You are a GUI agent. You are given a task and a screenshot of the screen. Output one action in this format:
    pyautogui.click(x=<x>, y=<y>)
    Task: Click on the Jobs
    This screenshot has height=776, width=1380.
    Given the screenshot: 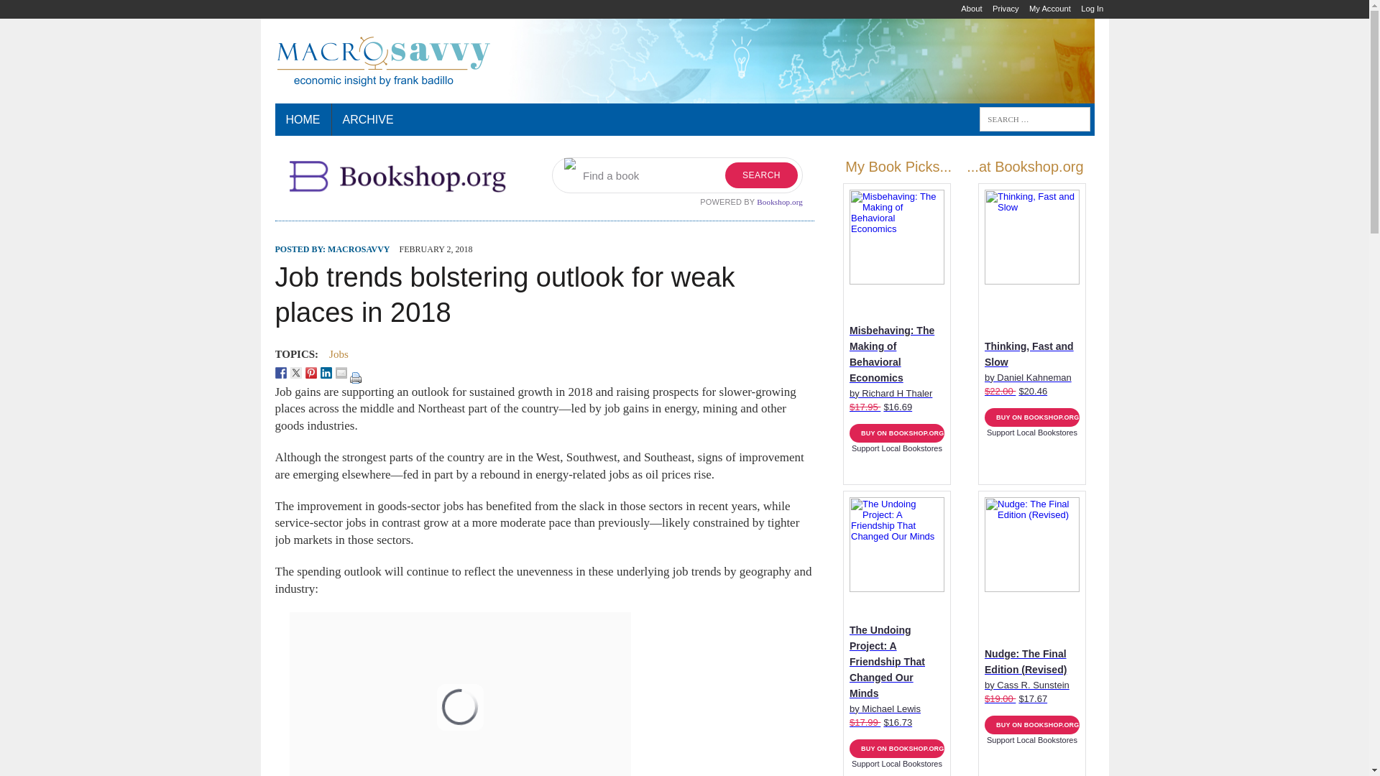 What is the action you would take?
    pyautogui.click(x=339, y=354)
    